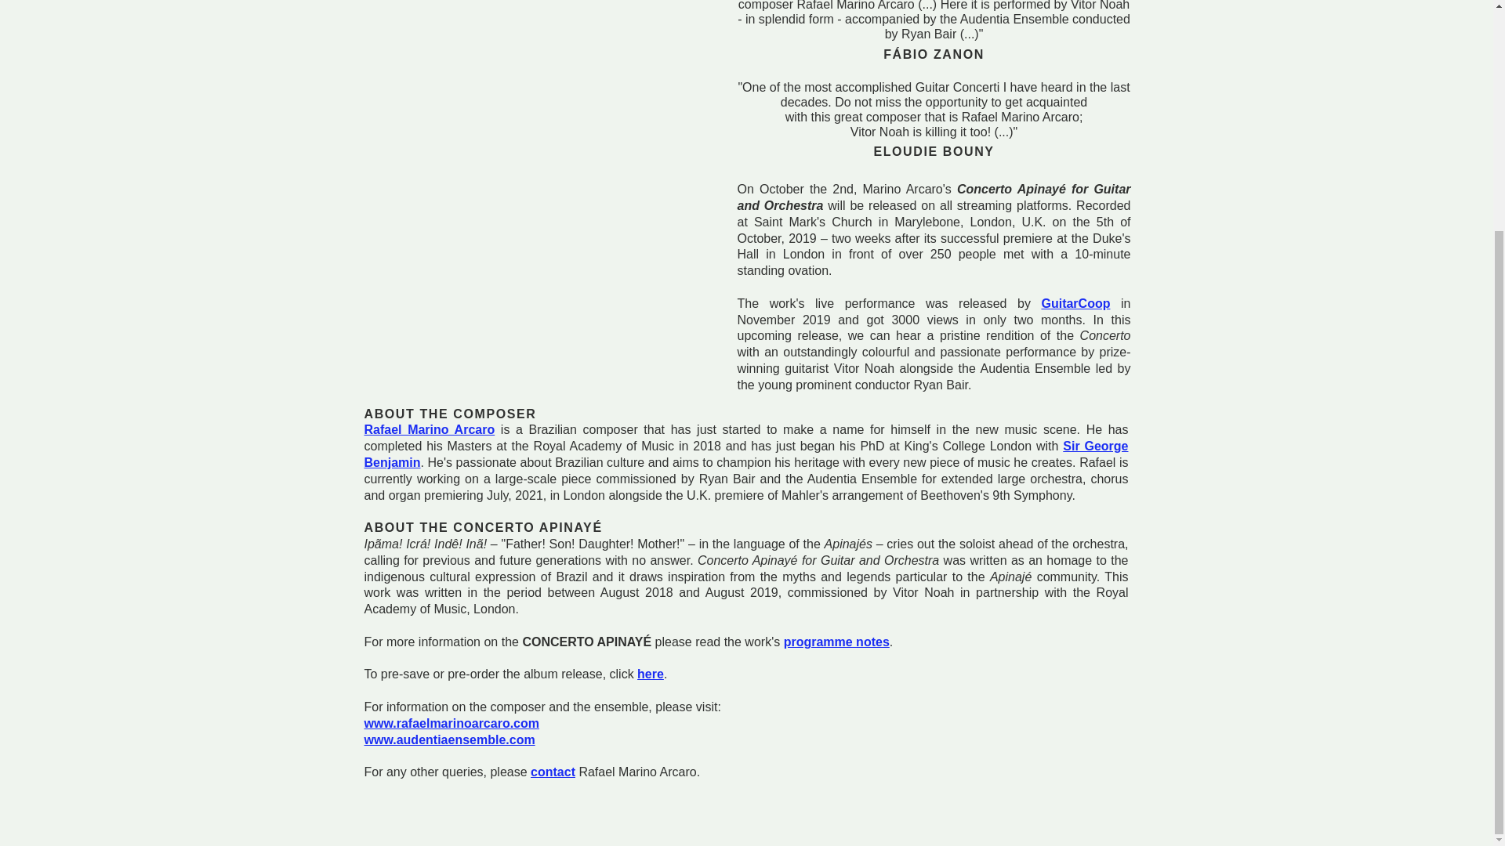  I want to click on programme notes, so click(836, 642).